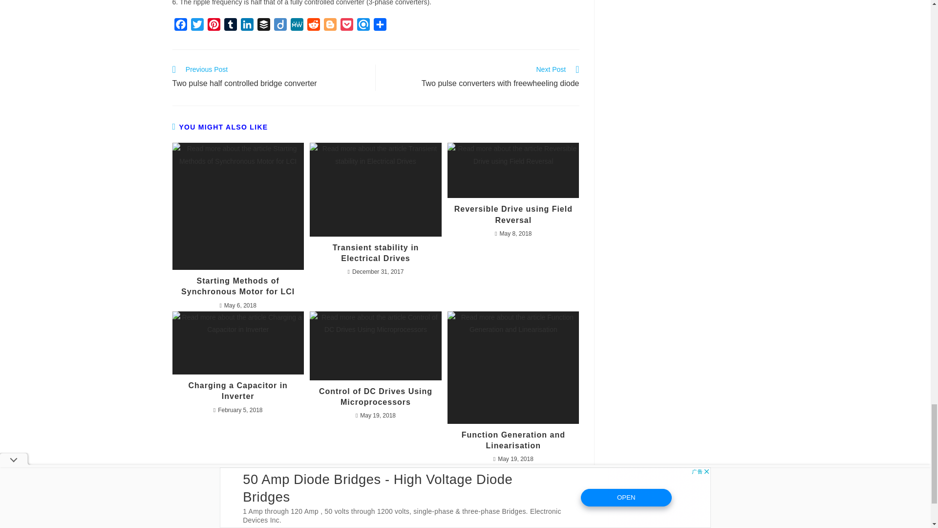  Describe the element at coordinates (246, 26) in the screenshot. I see `LinkedIn` at that location.